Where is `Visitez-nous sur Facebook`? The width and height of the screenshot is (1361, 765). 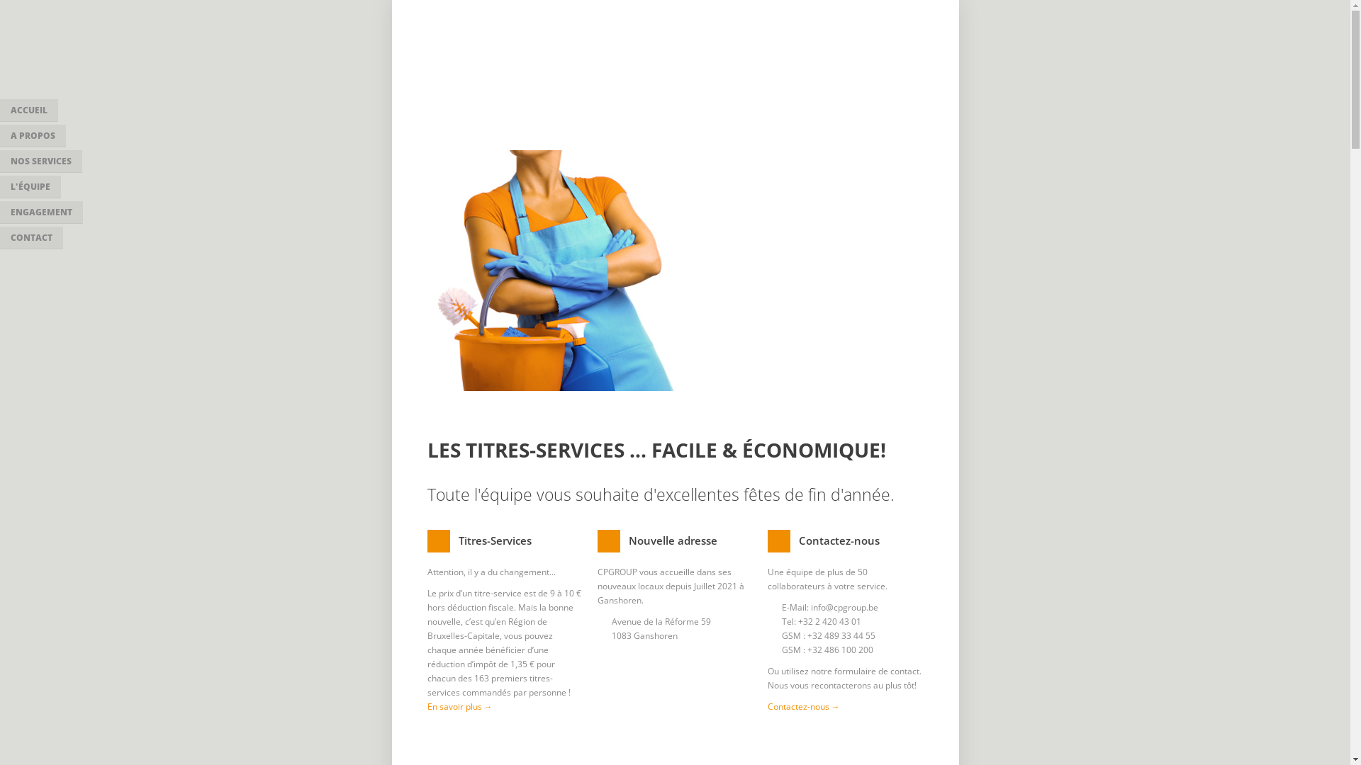
Visitez-nous sur Facebook is located at coordinates (914, 38).